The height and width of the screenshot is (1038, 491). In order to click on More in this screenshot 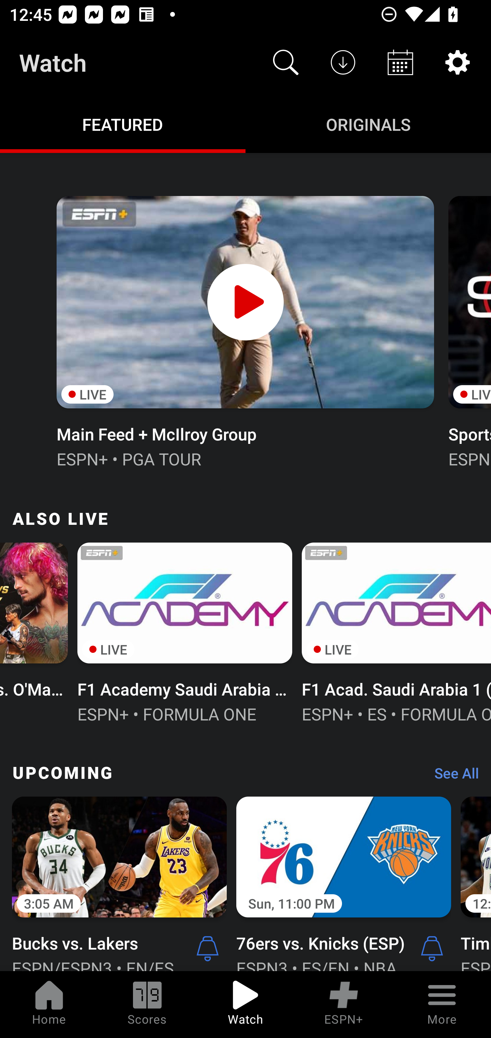, I will do `click(442, 1005)`.